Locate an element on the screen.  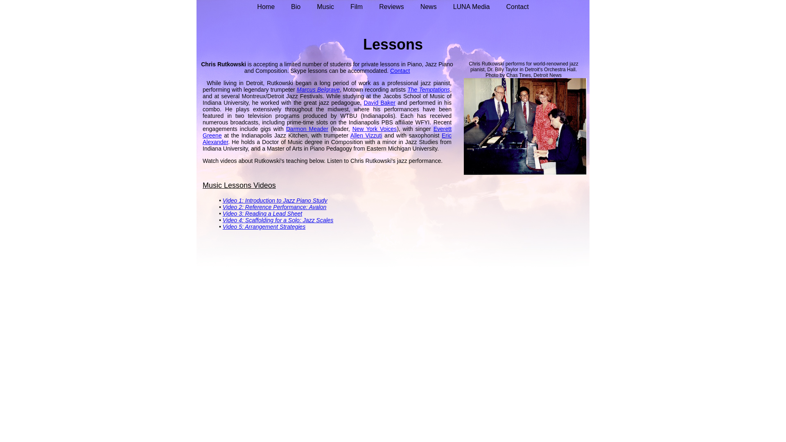
Reviews is located at coordinates (391, 6).